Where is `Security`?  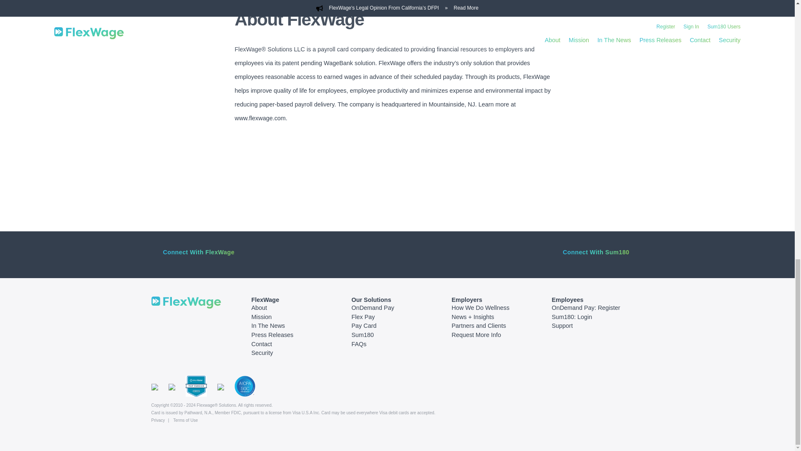
Security is located at coordinates (262, 353).